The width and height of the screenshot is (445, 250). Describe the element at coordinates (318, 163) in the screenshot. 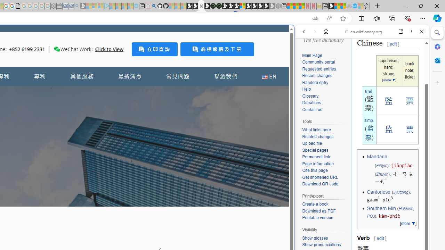

I see `Page information` at that location.